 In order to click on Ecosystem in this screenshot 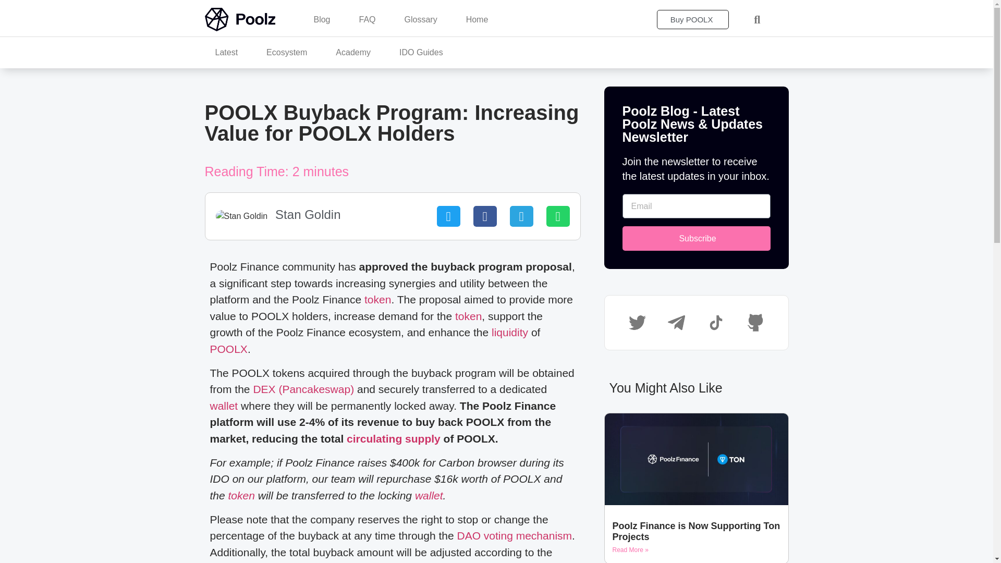, I will do `click(287, 52)`.